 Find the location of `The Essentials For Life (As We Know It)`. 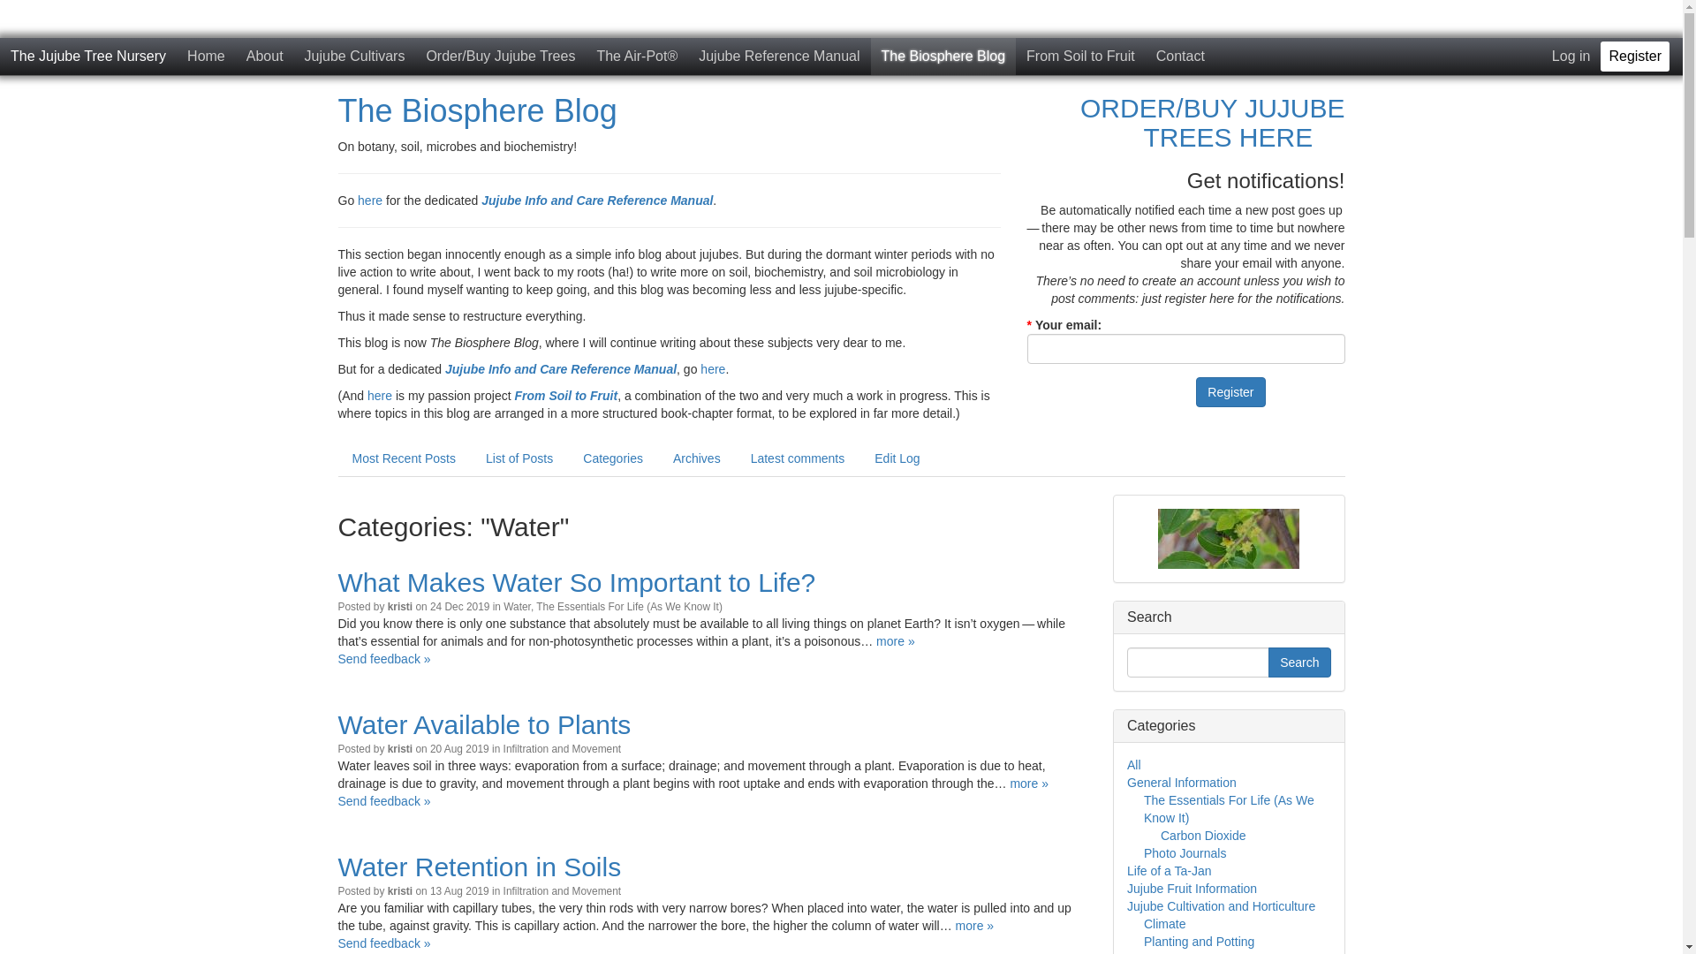

The Essentials For Life (As We Know It) is located at coordinates (1230, 809).